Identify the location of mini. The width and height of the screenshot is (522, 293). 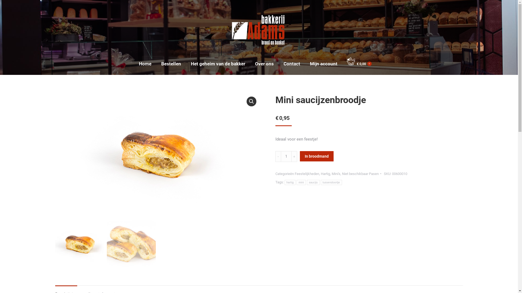
(301, 182).